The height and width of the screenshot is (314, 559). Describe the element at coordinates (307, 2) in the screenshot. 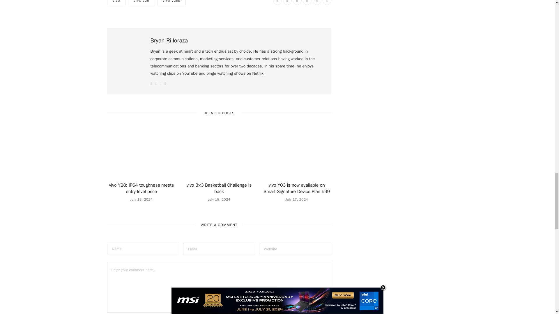

I see `Pinterest` at that location.